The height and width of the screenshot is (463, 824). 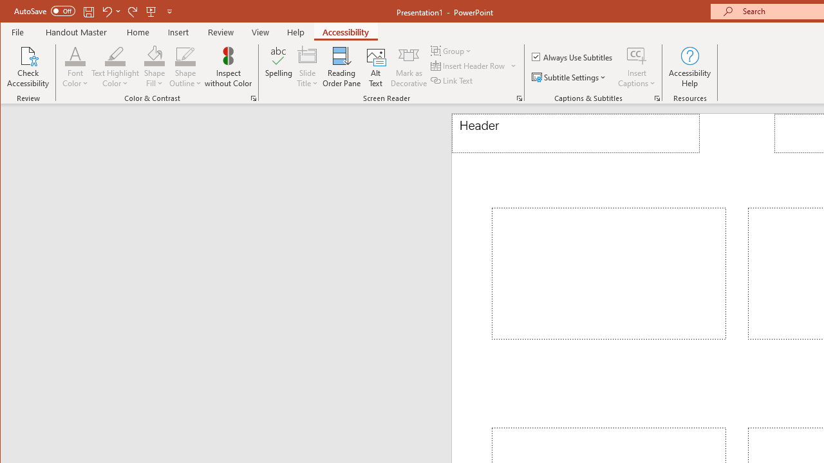 I want to click on Mark as Decorative, so click(x=409, y=67).